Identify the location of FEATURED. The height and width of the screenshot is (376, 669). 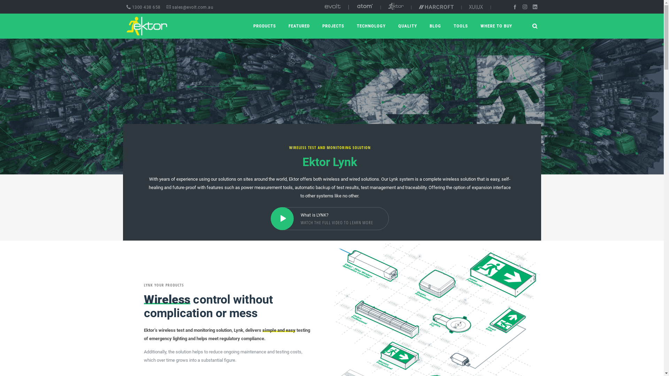
(299, 26).